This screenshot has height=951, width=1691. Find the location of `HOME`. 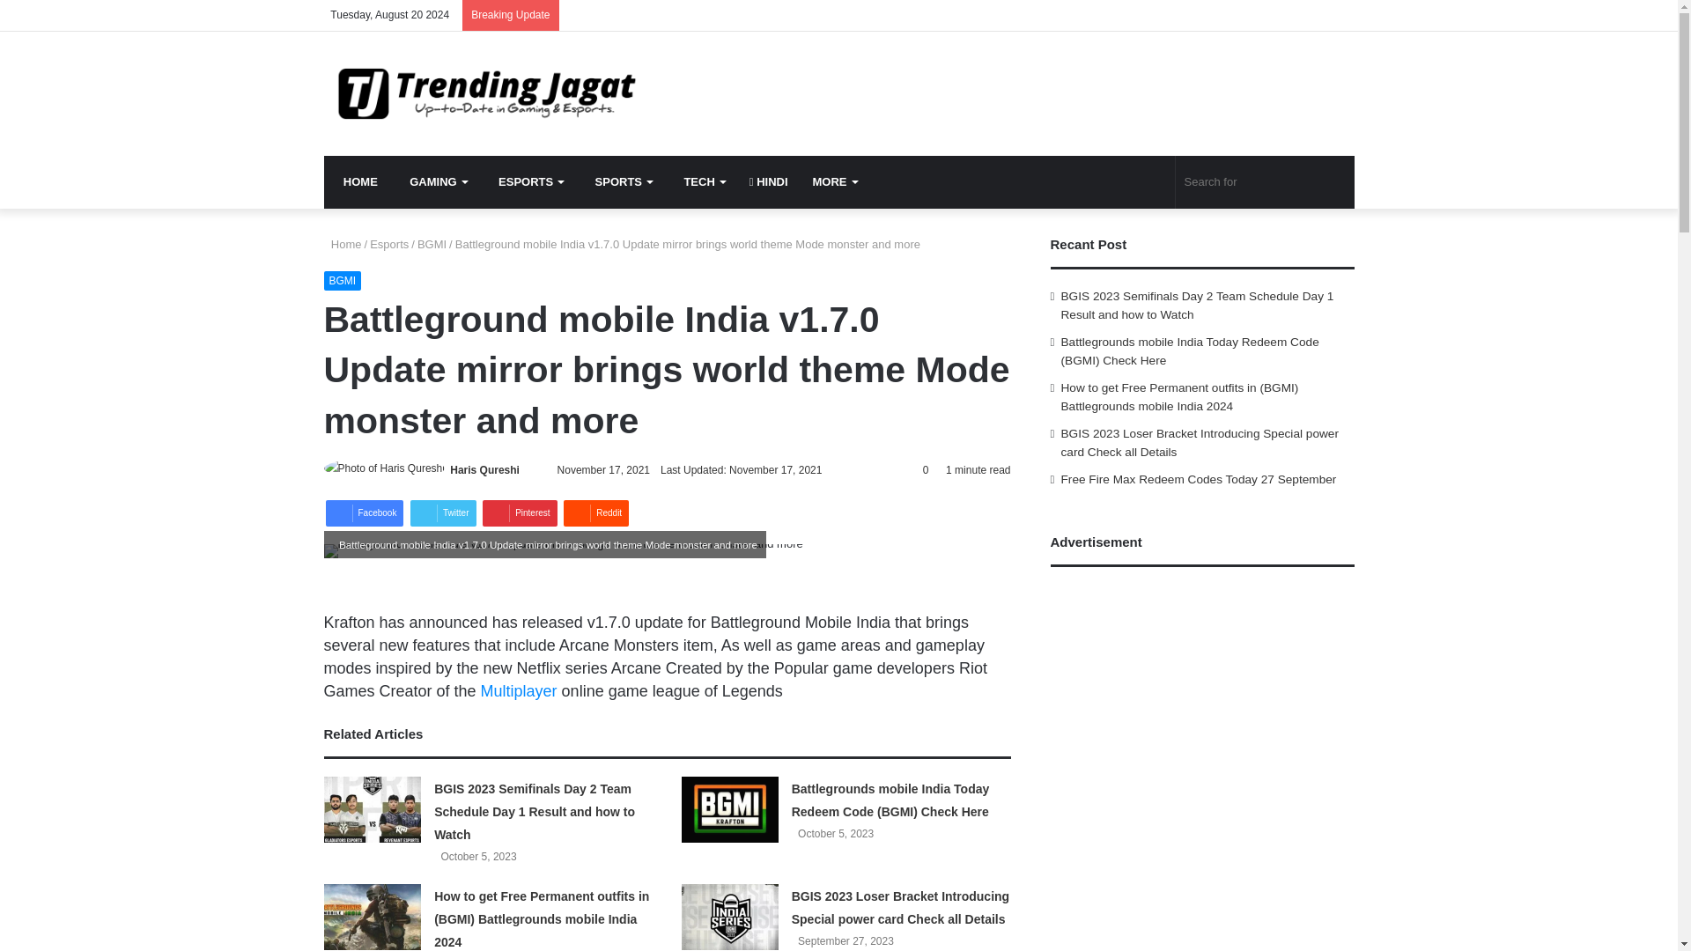

HOME is located at coordinates (358, 181).